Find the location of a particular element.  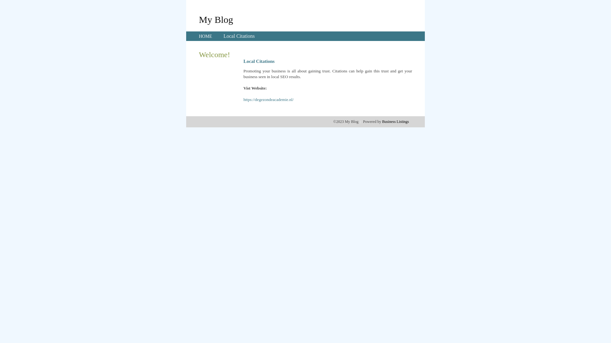

Business Listings is located at coordinates (396, 122).